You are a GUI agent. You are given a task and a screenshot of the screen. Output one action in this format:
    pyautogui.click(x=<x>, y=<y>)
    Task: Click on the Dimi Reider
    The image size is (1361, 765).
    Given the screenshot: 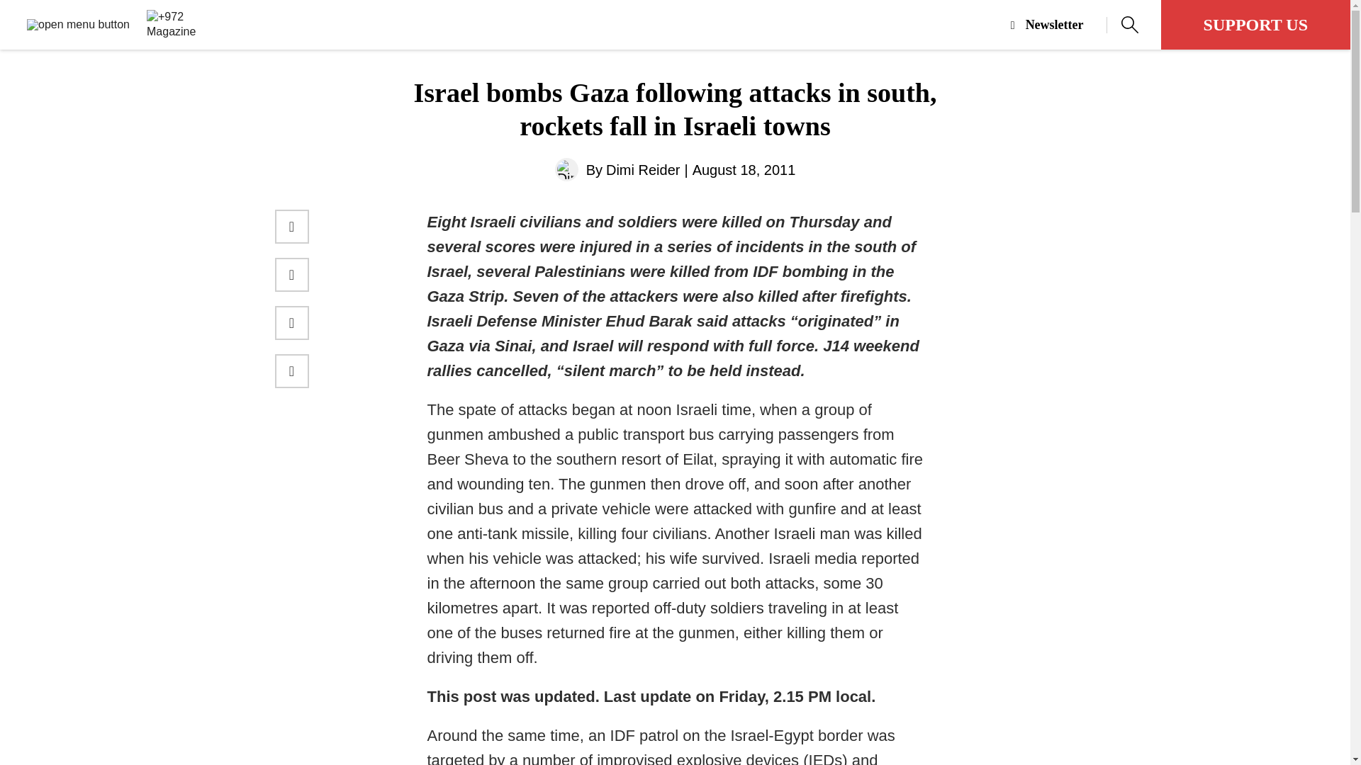 What is the action you would take?
    pyautogui.click(x=567, y=169)
    